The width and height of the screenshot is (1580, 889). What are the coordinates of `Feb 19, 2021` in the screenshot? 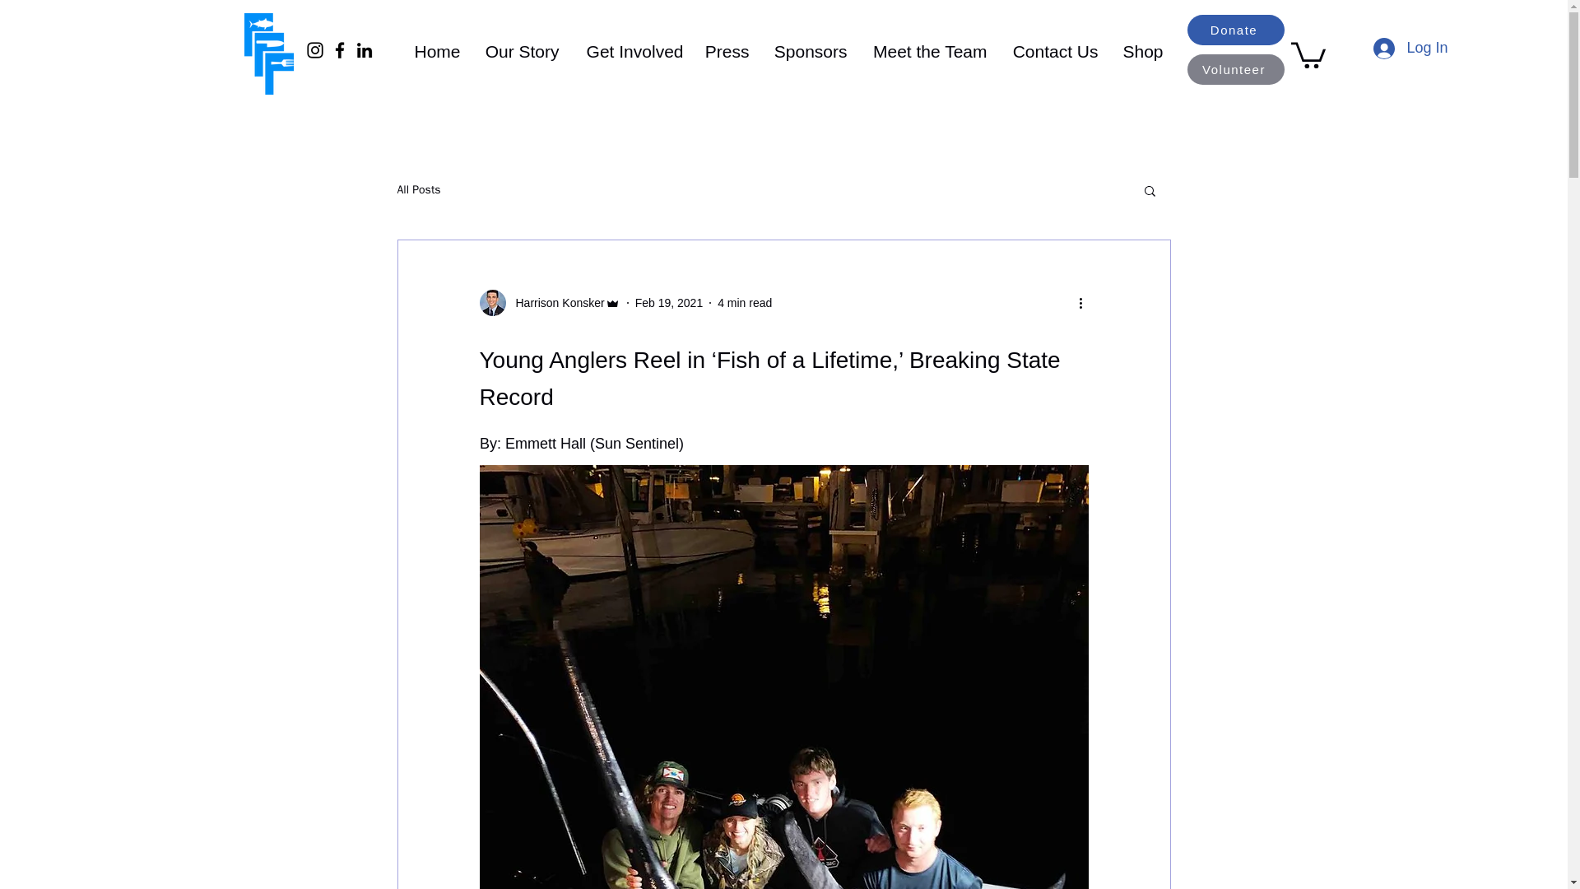 It's located at (668, 302).